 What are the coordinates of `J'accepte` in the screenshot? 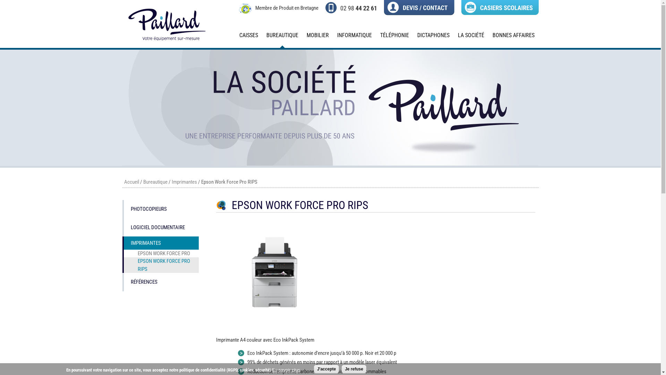 It's located at (326, 369).